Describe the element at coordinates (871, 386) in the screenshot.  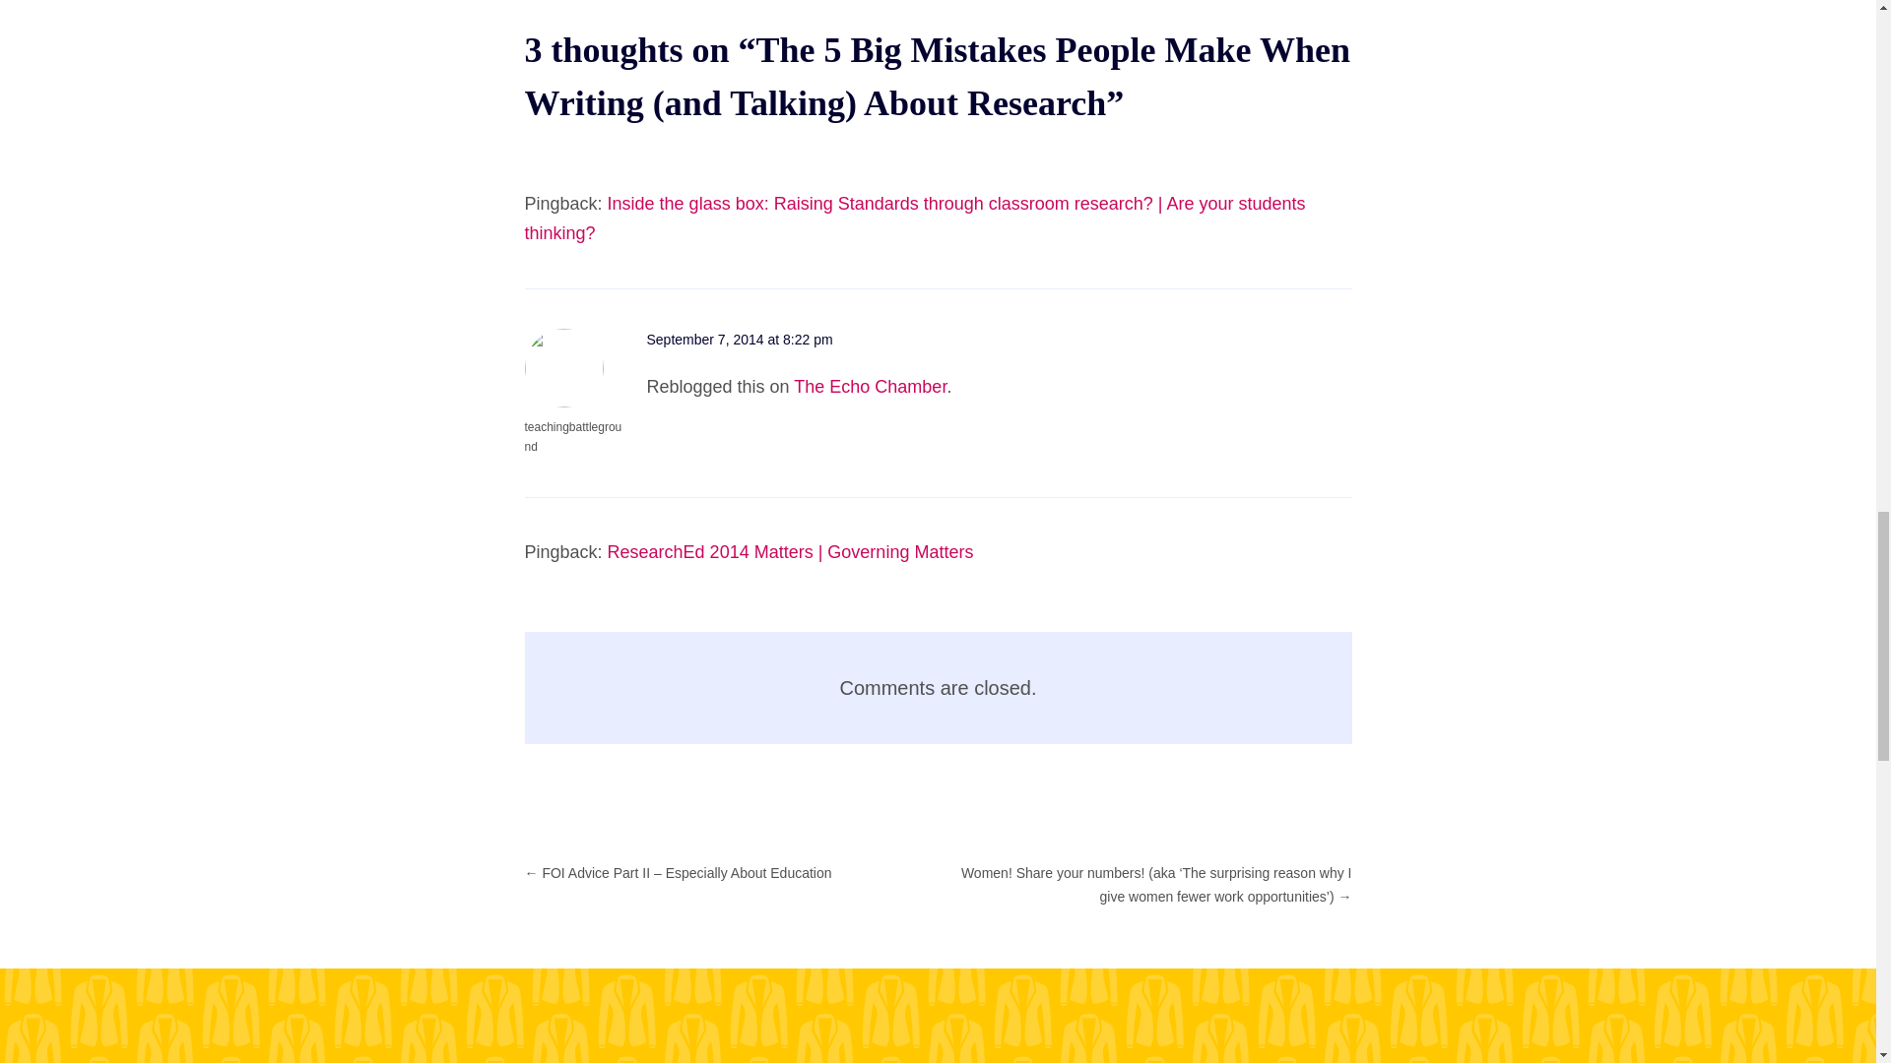
I see `The Echo Chamber` at that location.